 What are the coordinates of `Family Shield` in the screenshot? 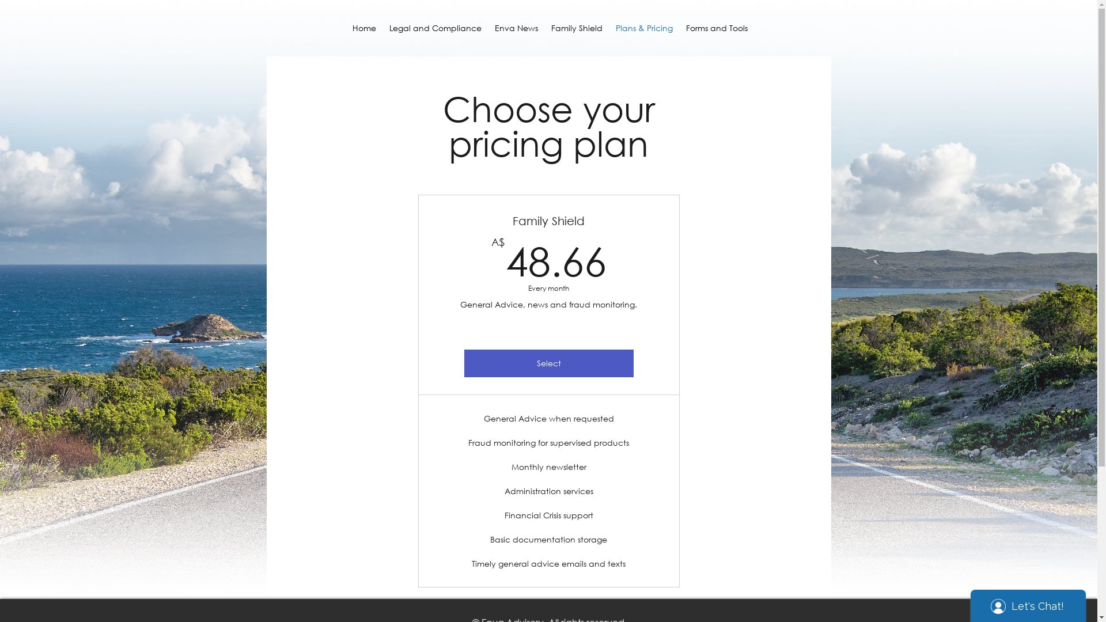 It's located at (577, 28).